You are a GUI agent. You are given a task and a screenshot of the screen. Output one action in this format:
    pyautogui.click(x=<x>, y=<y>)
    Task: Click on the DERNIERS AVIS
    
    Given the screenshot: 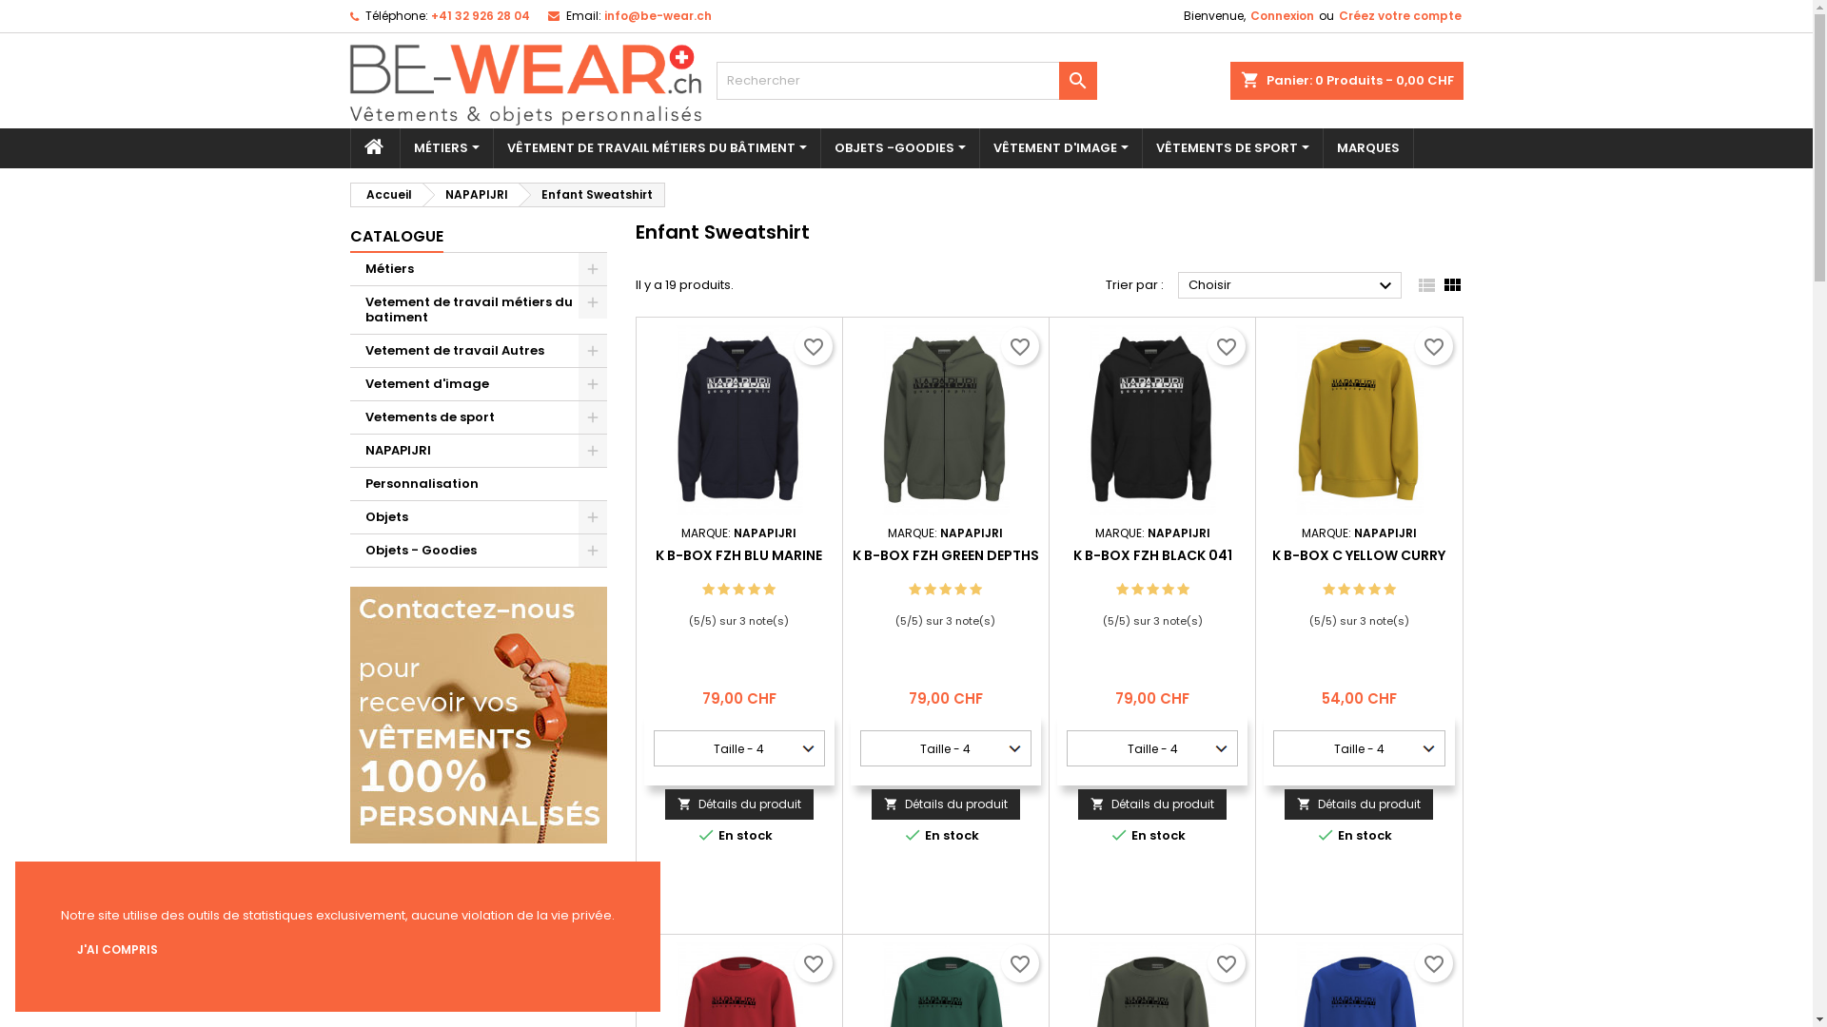 What is the action you would take?
    pyautogui.click(x=478, y=938)
    